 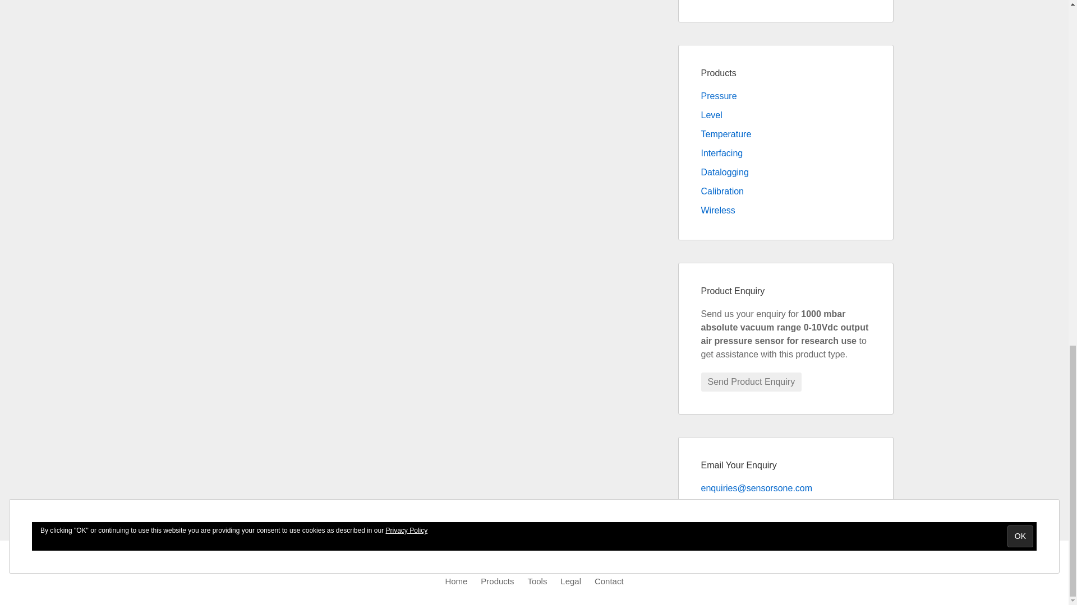 What do you see at coordinates (752, 382) in the screenshot?
I see `Send Product Enquiry` at bounding box center [752, 382].